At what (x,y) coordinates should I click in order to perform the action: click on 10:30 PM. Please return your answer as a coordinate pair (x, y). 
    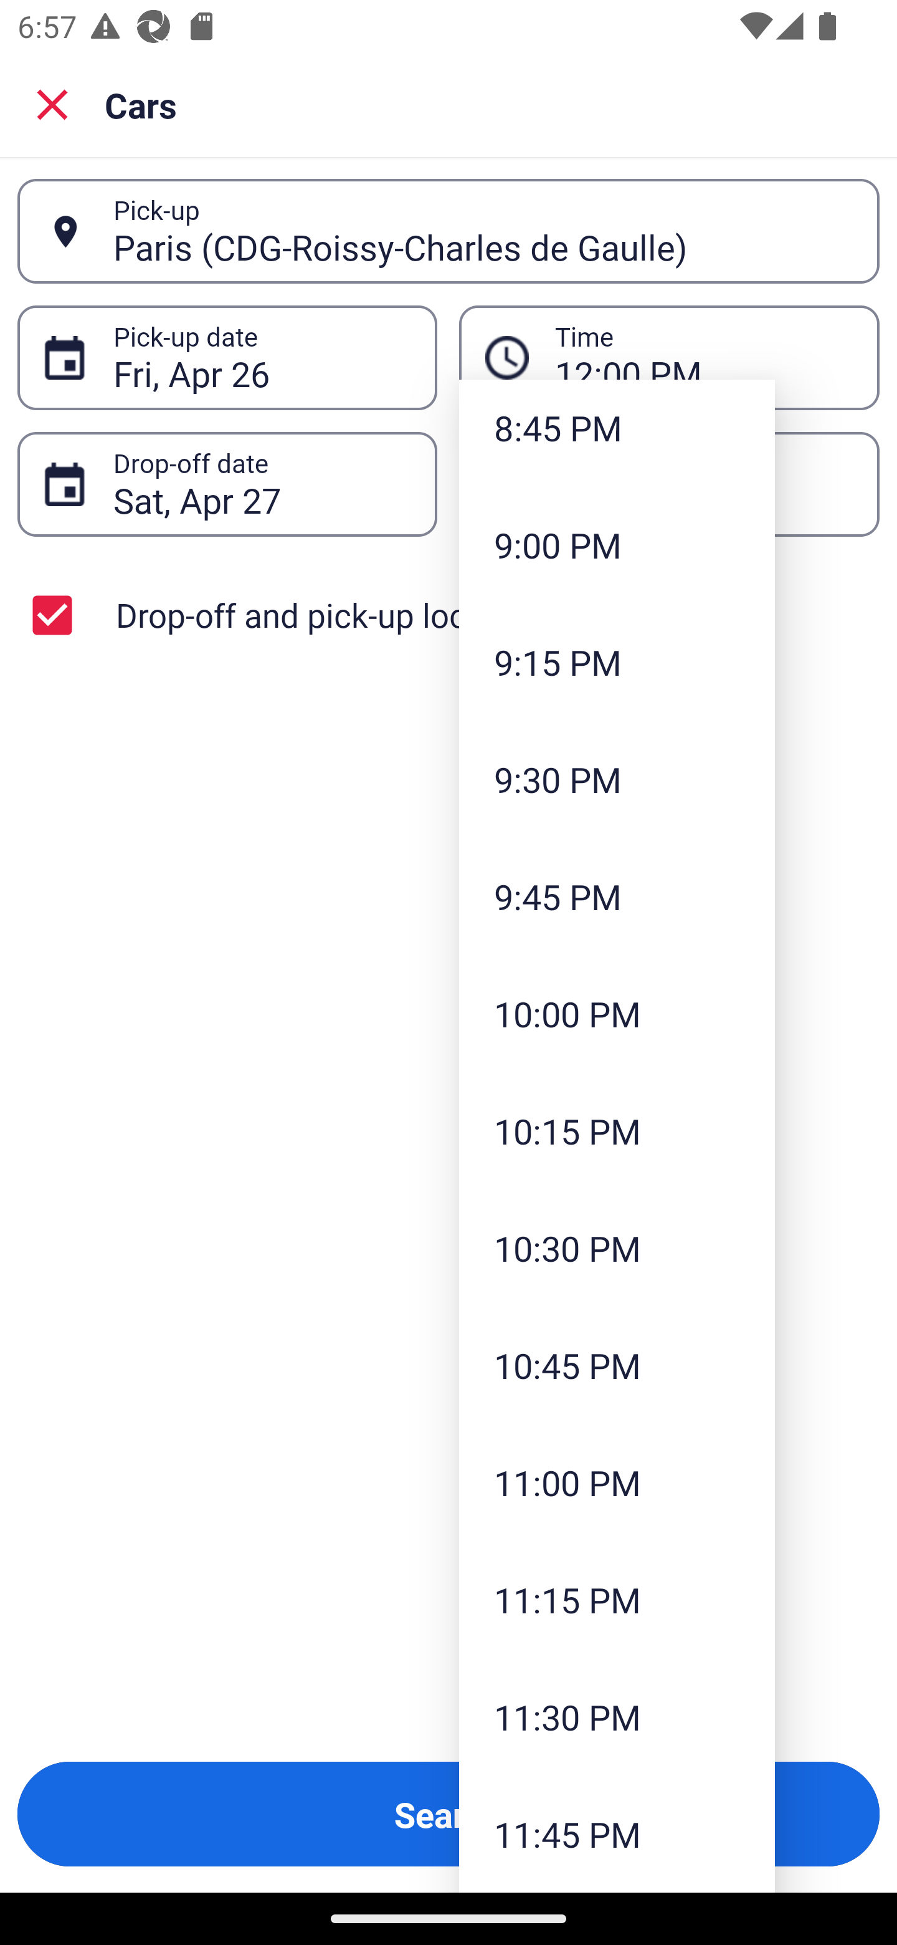
    Looking at the image, I should click on (617, 1248).